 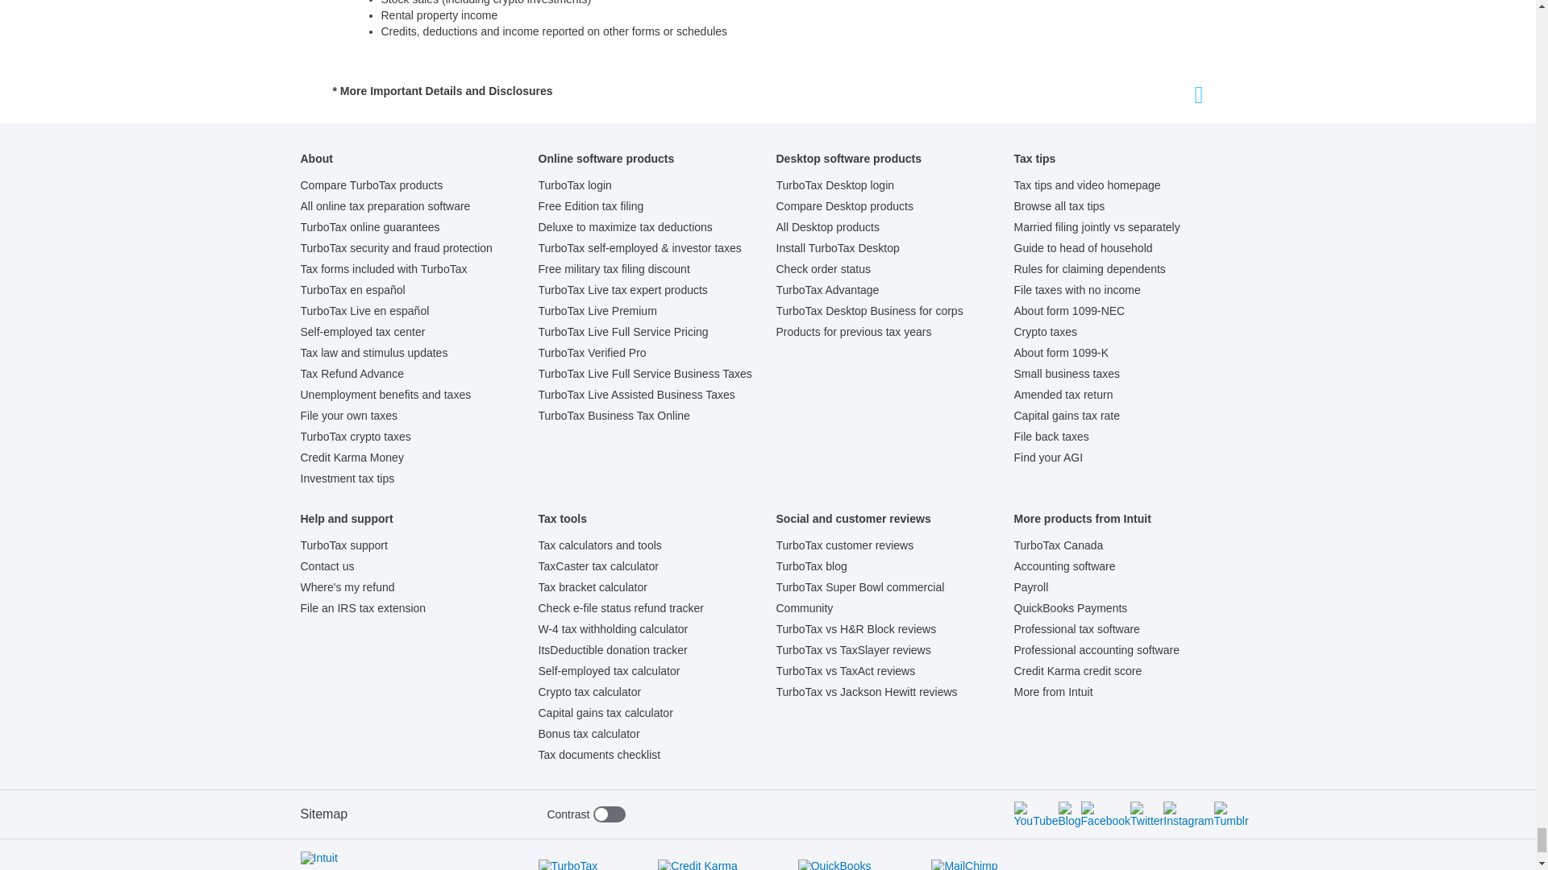 I want to click on Compare TurboTax products, so click(x=371, y=185).